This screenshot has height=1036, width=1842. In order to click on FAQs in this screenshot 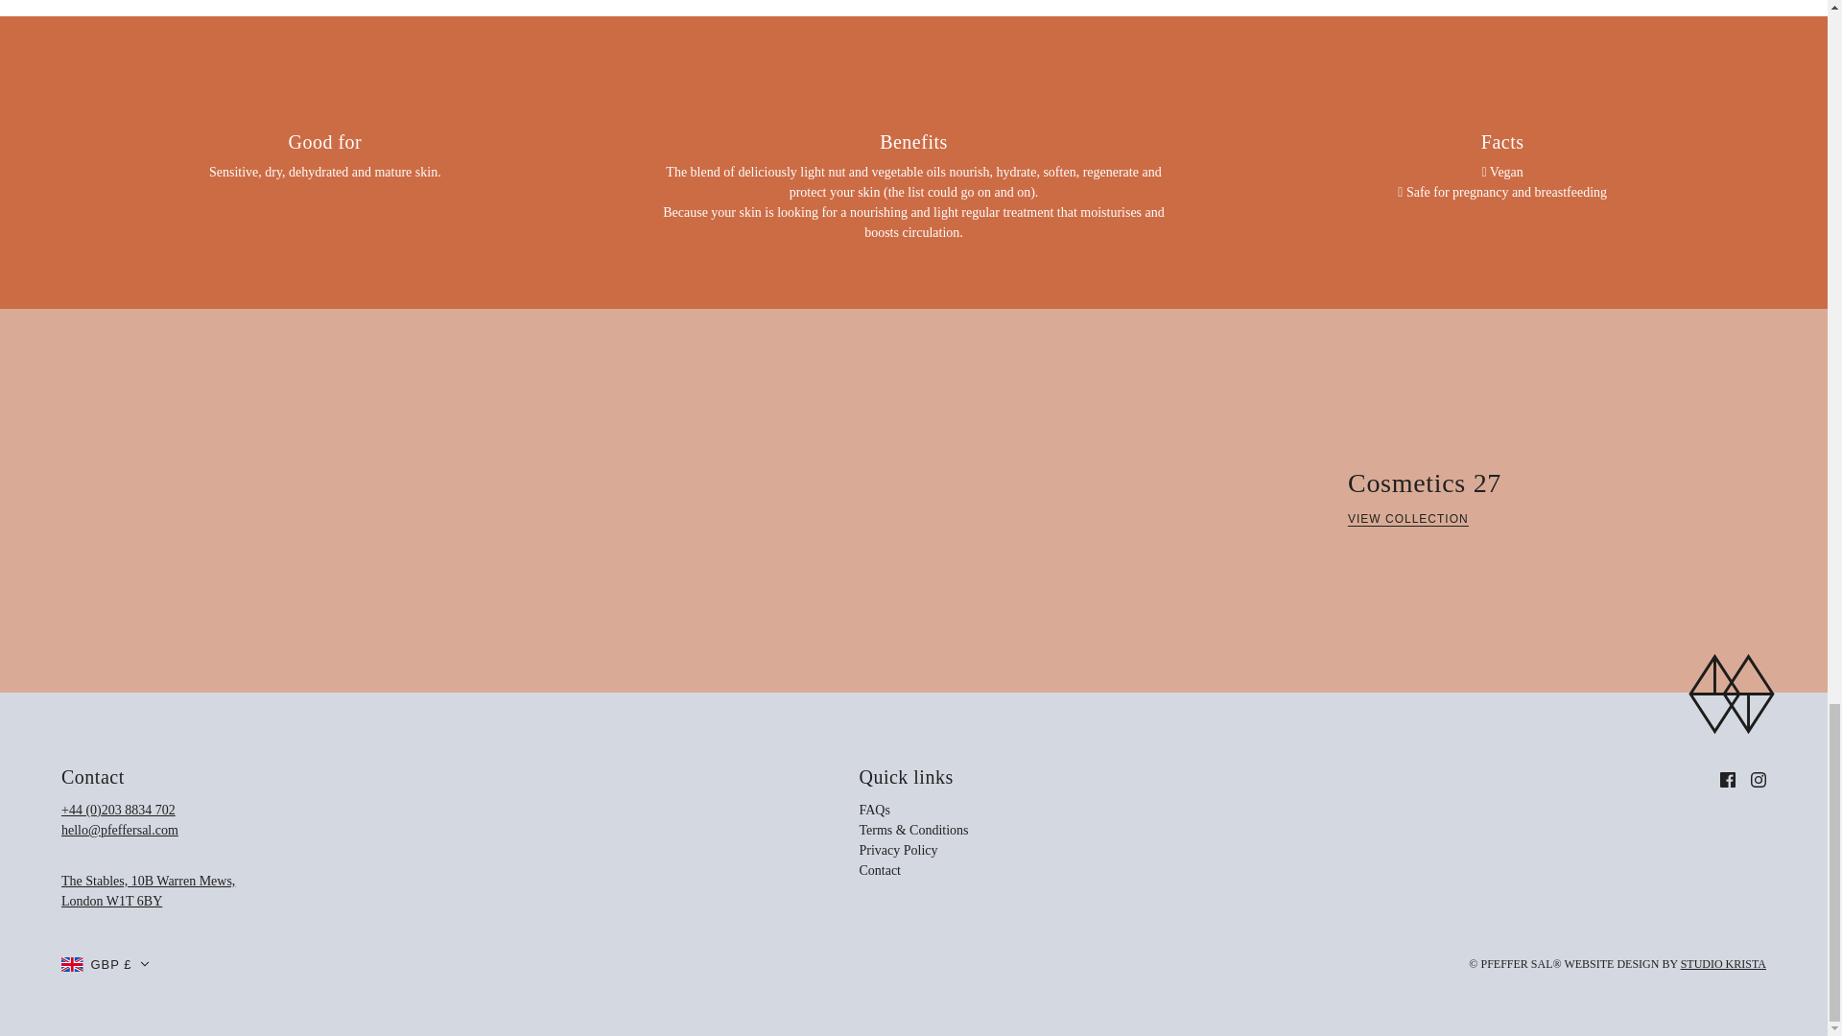, I will do `click(879, 869)`.